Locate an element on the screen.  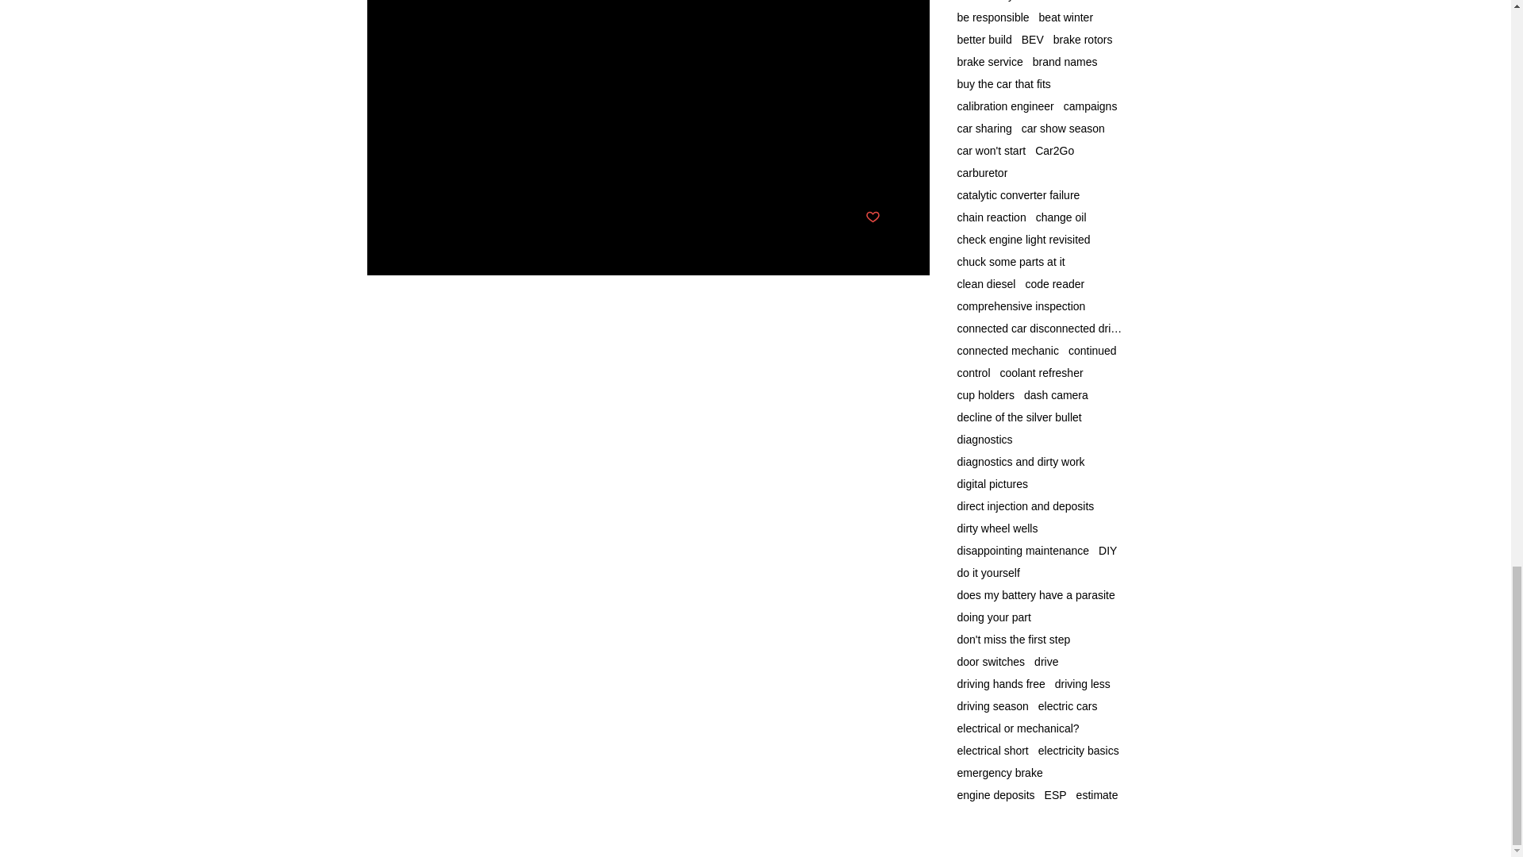
brake service is located at coordinates (988, 62).